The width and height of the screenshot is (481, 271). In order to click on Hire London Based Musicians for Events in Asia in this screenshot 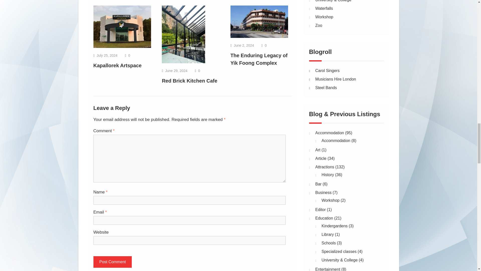, I will do `click(335, 79)`.